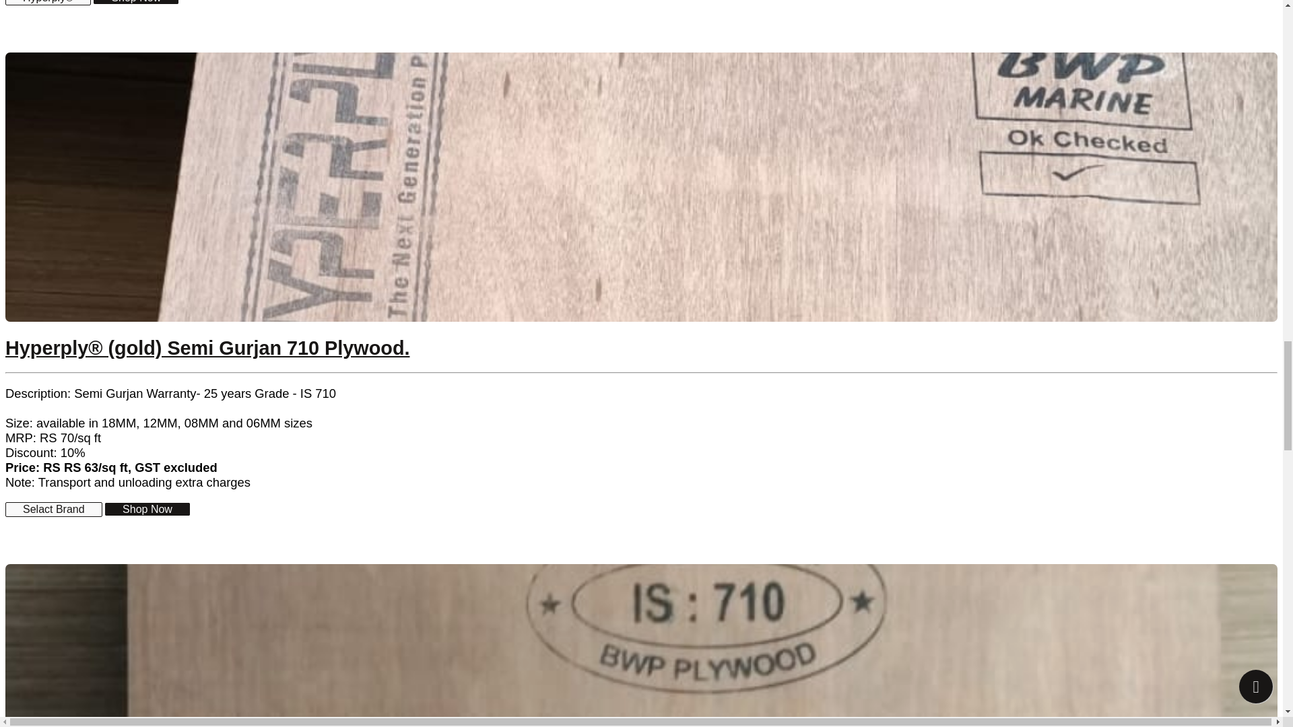 The width and height of the screenshot is (1293, 727). What do you see at coordinates (53, 509) in the screenshot?
I see `Selact Brand` at bounding box center [53, 509].